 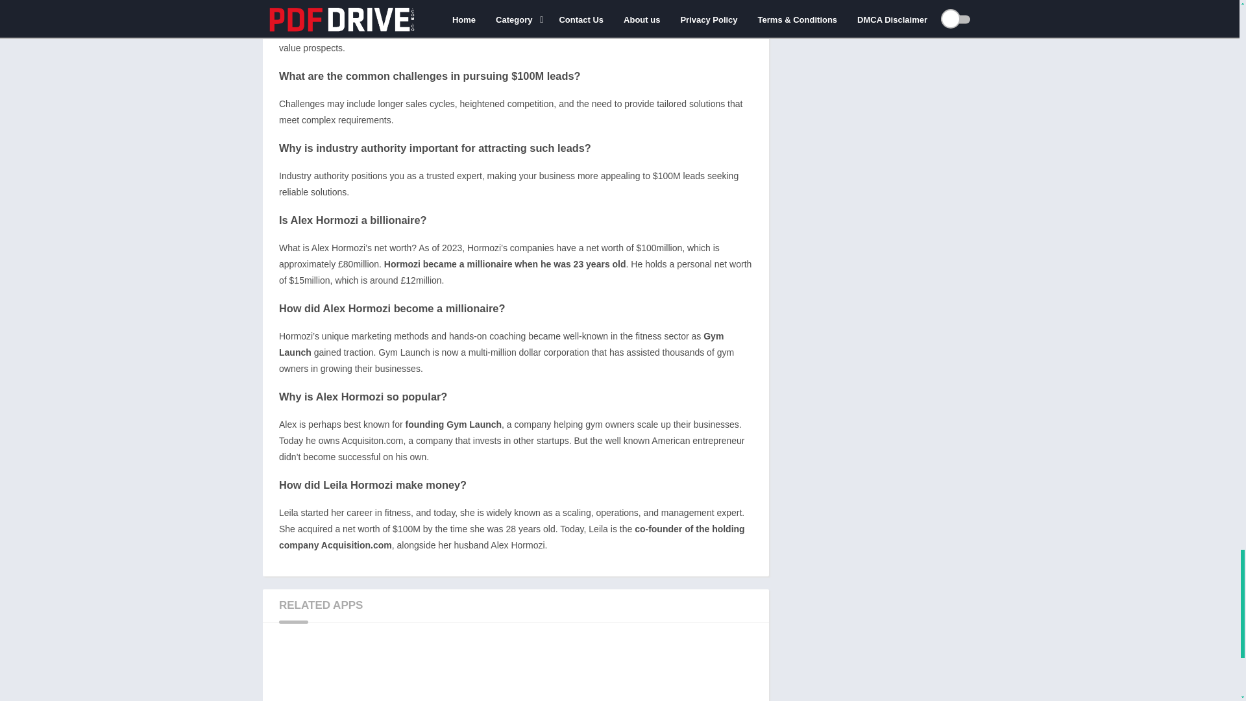 What do you see at coordinates (418, 669) in the screenshot?
I see `Buy Then Build PDF by Walker Deibel` at bounding box center [418, 669].